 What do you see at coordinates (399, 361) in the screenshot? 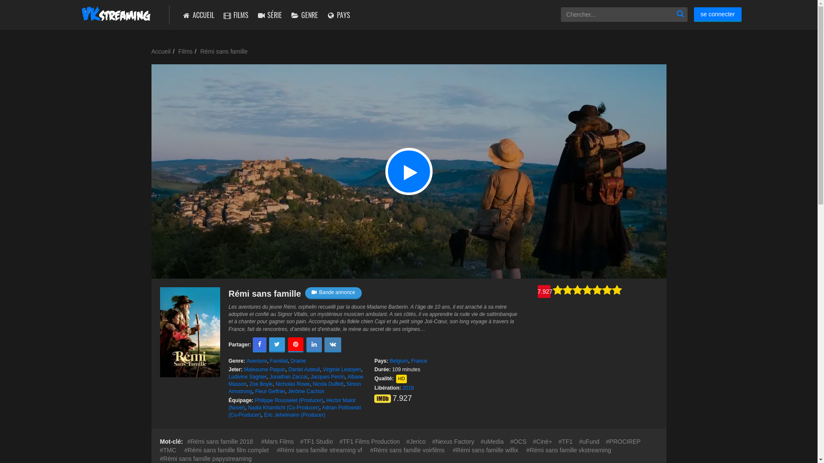
I see `Belgium` at bounding box center [399, 361].